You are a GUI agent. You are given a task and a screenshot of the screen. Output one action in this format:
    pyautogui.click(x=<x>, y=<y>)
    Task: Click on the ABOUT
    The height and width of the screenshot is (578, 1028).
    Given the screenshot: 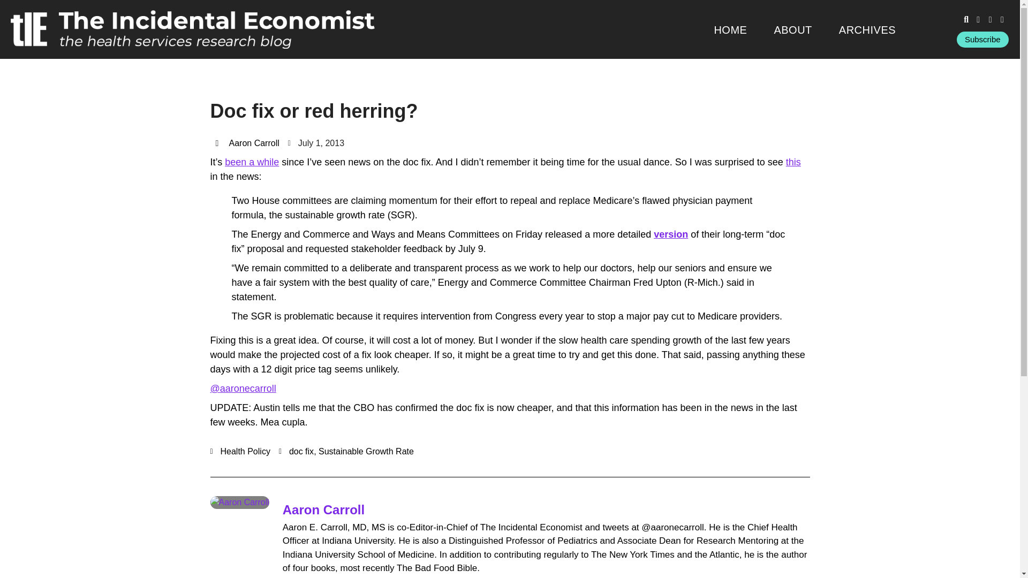 What is the action you would take?
    pyautogui.click(x=792, y=29)
    